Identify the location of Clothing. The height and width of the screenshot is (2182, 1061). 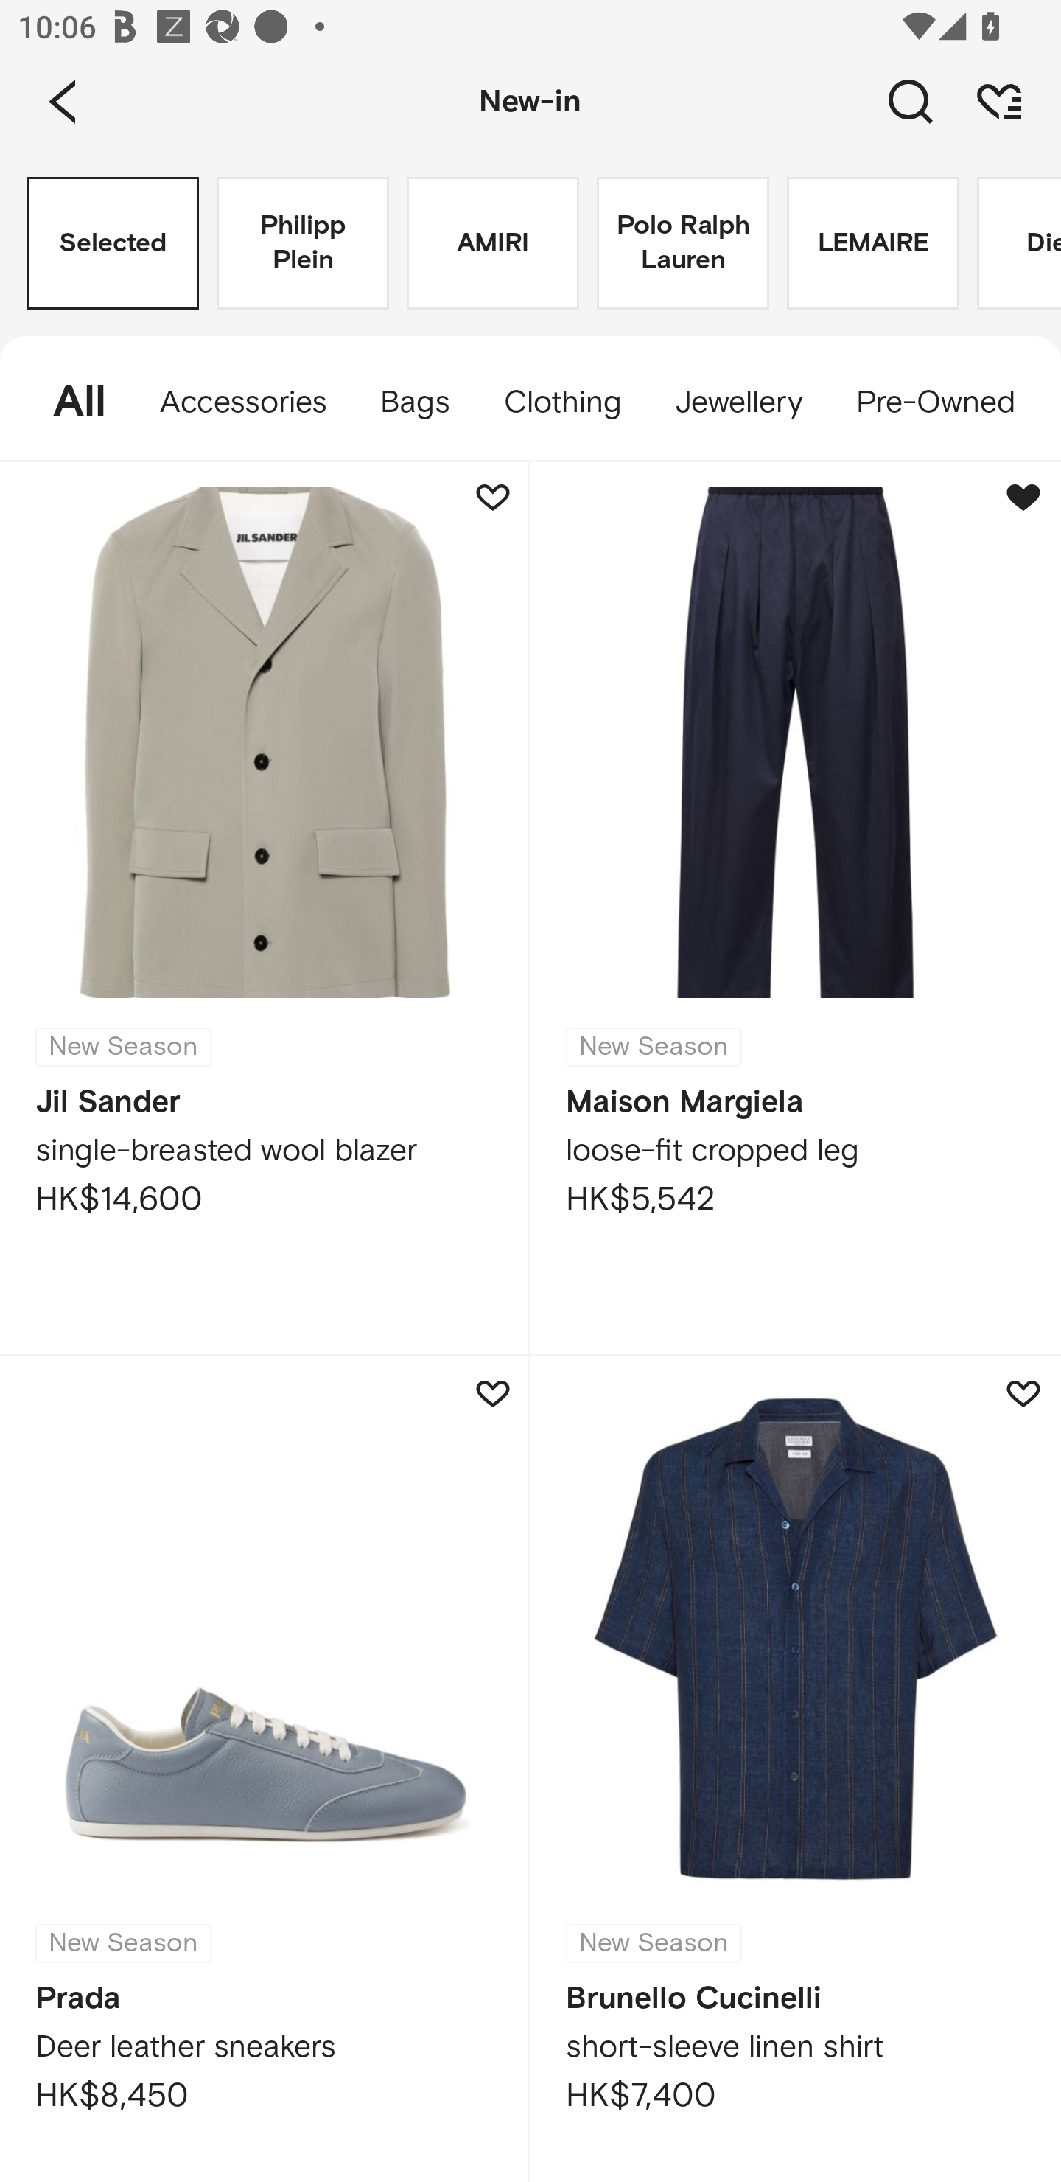
(561, 402).